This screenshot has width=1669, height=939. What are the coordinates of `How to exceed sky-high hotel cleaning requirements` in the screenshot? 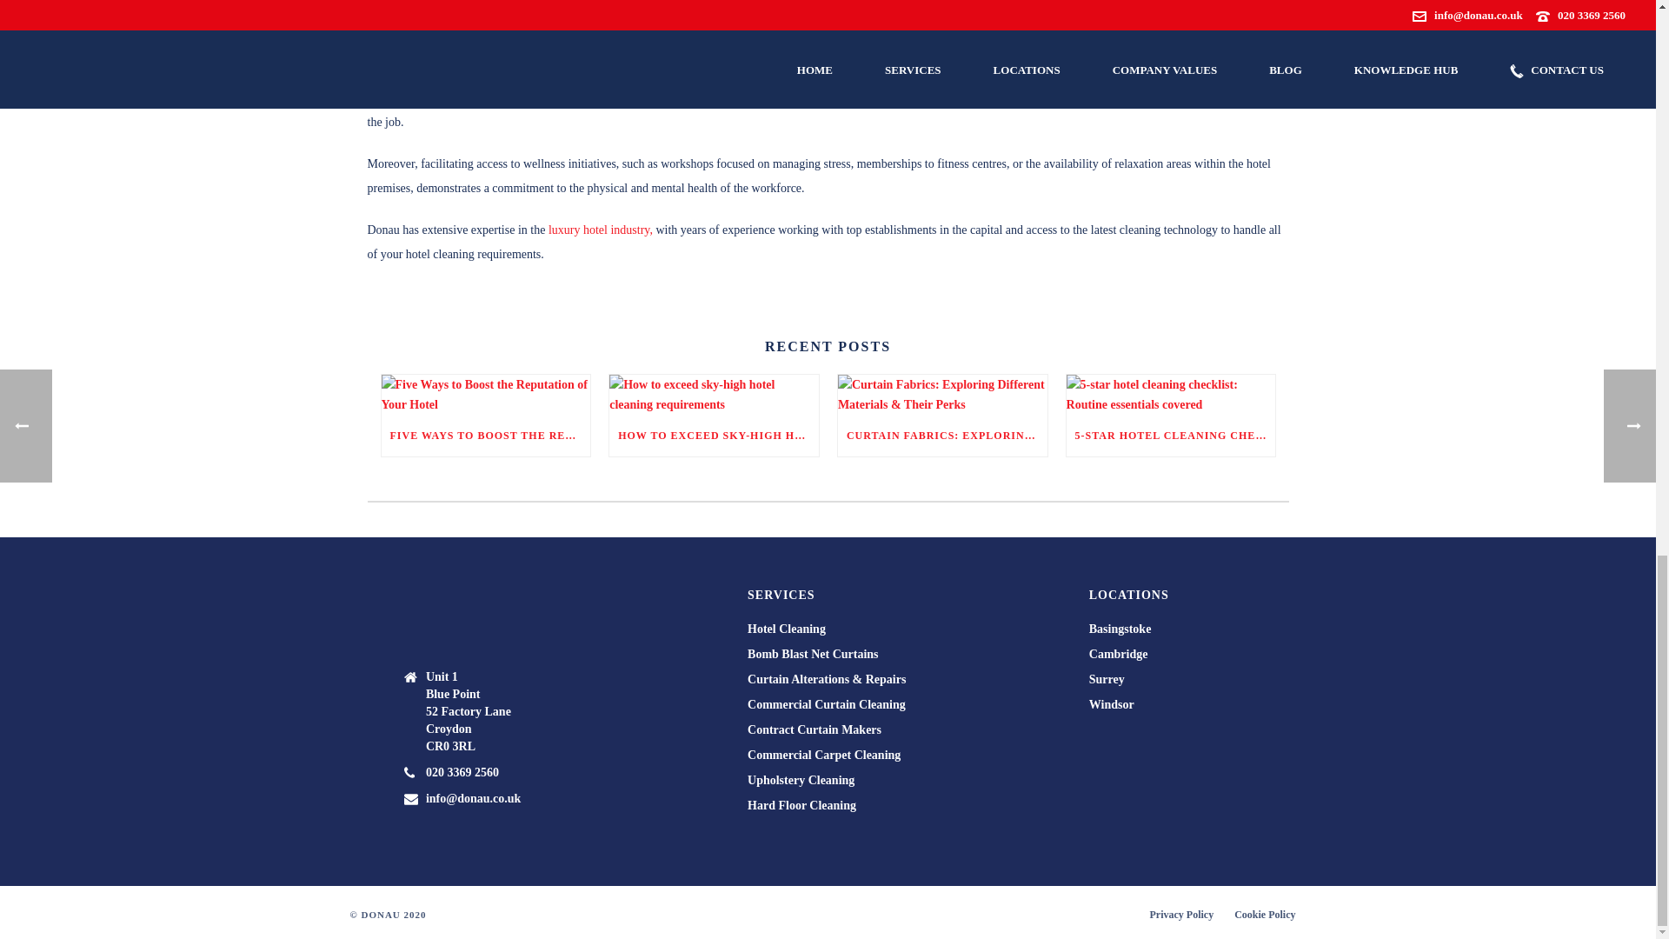 It's located at (714, 395).